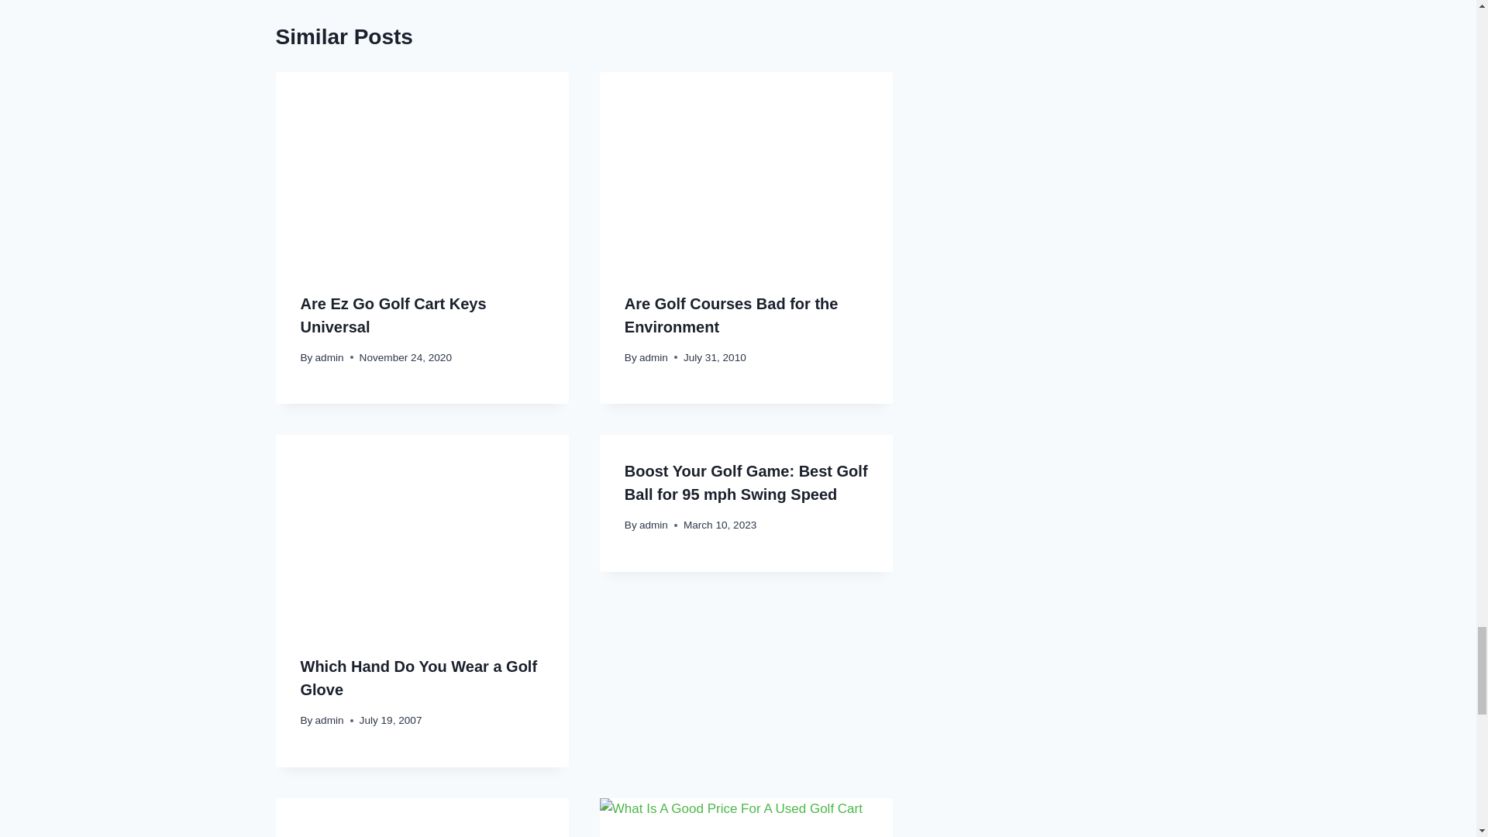  I want to click on Boost Your Golf Game: Best Golf Ball for 95 mph Swing Speed, so click(746, 483).